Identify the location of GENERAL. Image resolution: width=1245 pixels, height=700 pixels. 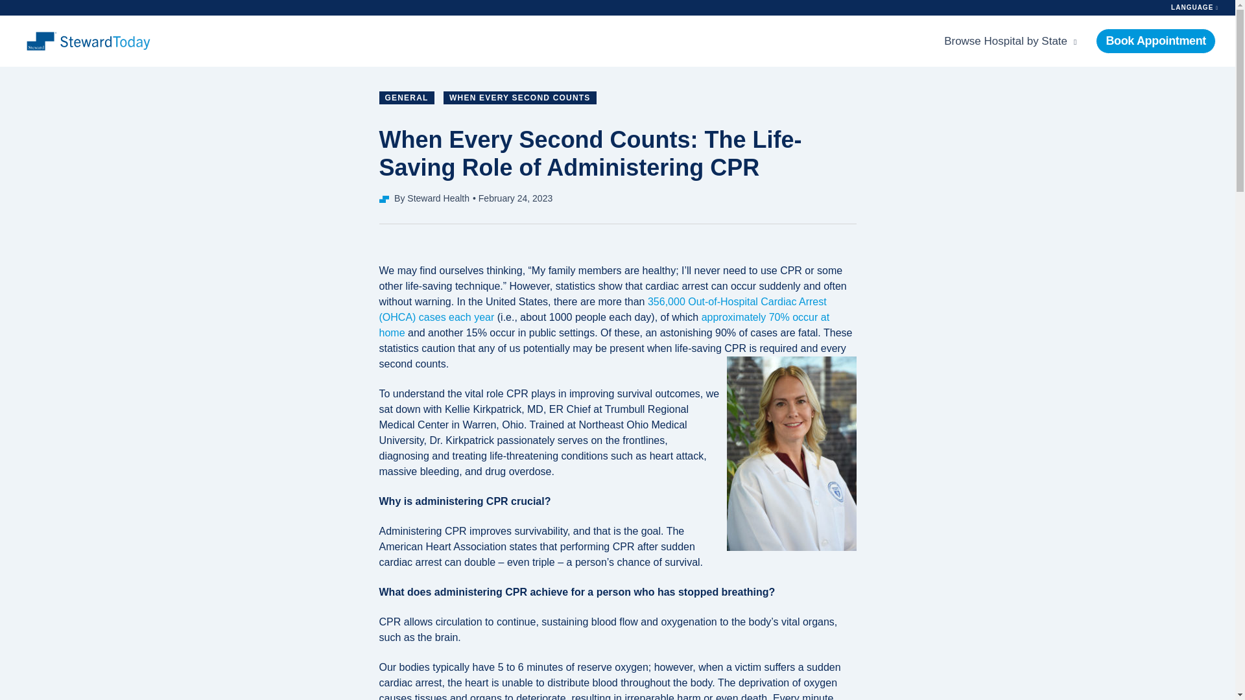
(406, 97).